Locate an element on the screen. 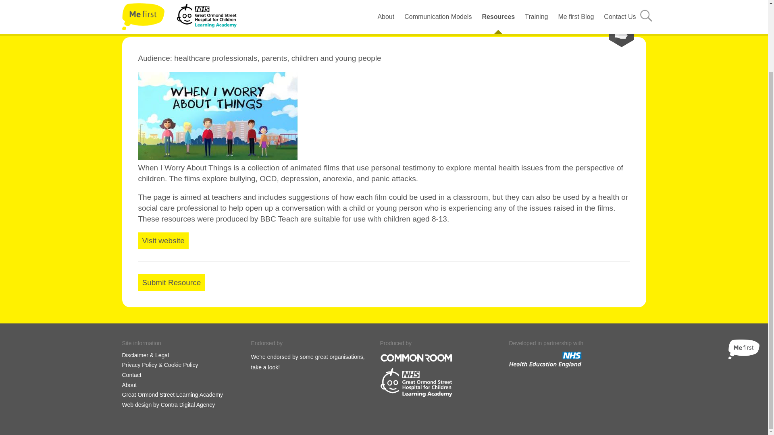 The image size is (774, 435). Me first is located at coordinates (743, 350).